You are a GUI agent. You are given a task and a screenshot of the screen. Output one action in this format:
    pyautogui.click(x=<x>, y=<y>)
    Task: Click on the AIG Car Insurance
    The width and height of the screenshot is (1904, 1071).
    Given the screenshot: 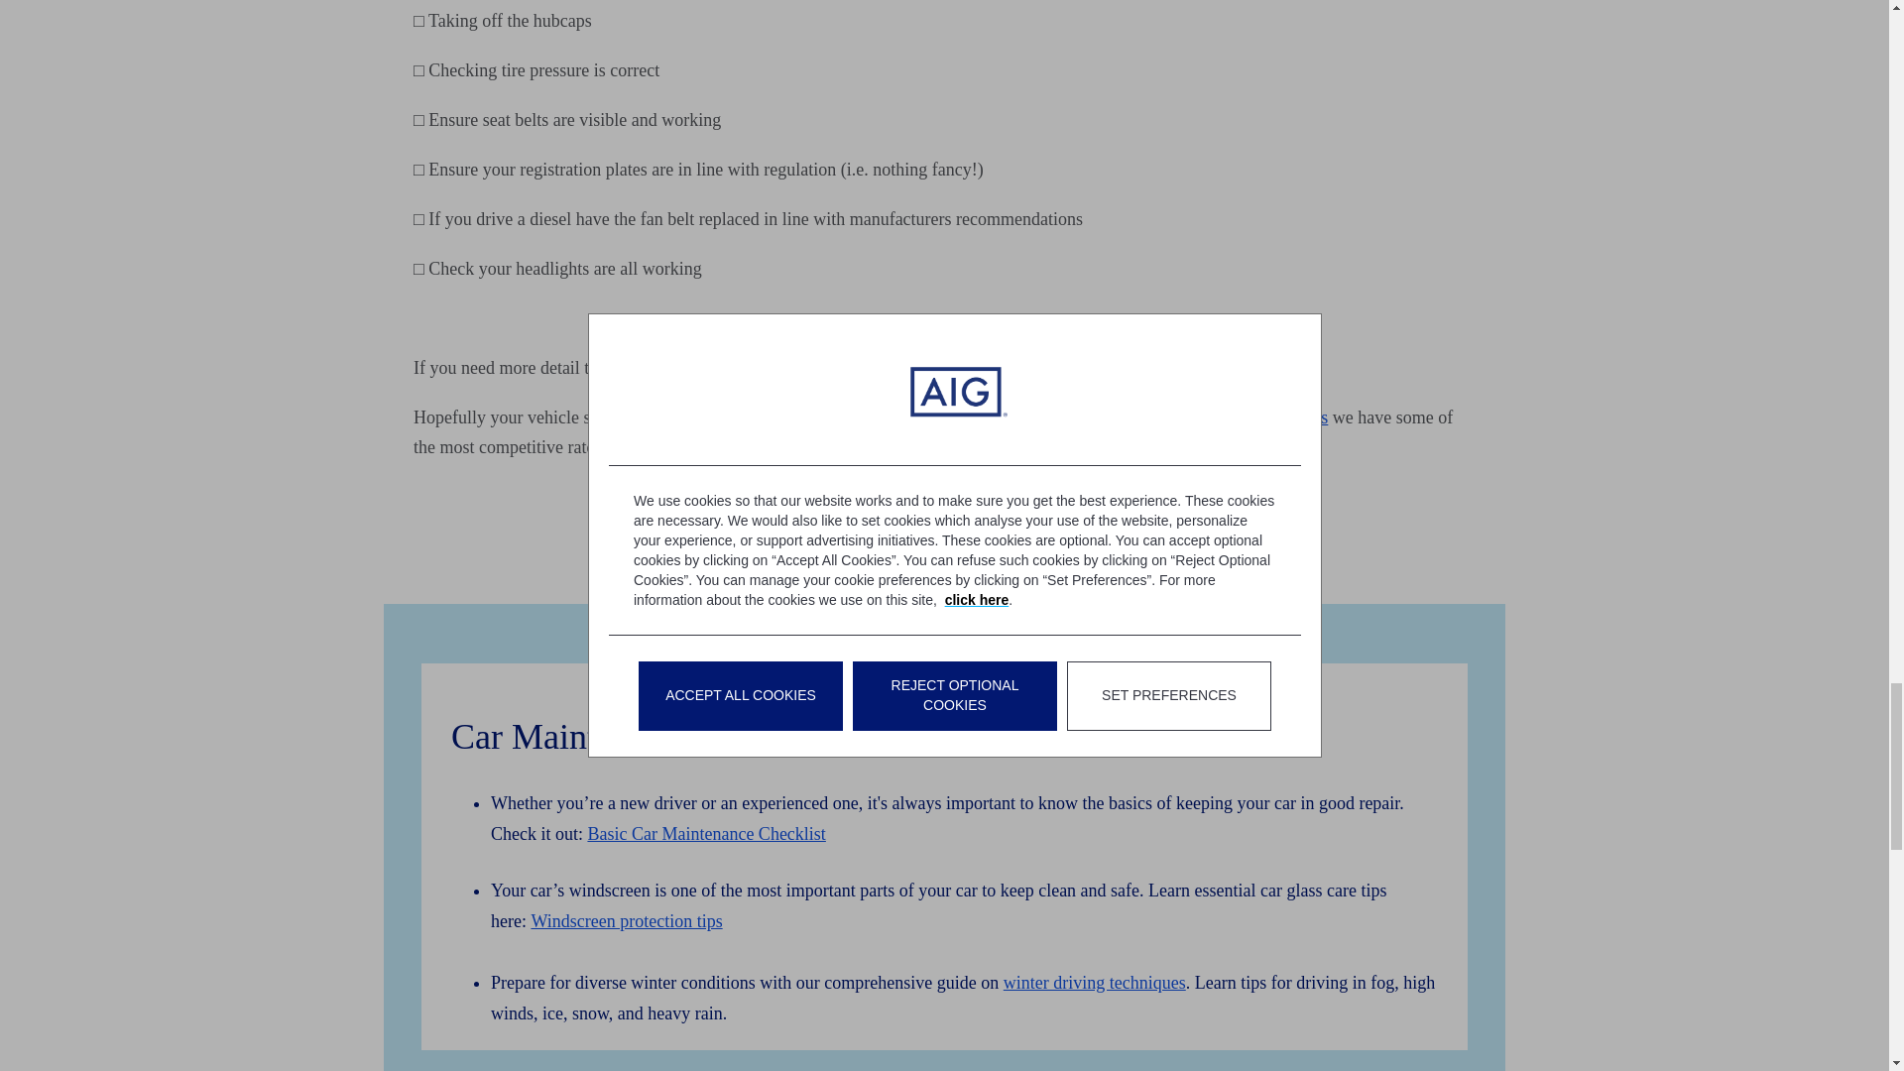 What is the action you would take?
    pyautogui.click(x=1291, y=416)
    